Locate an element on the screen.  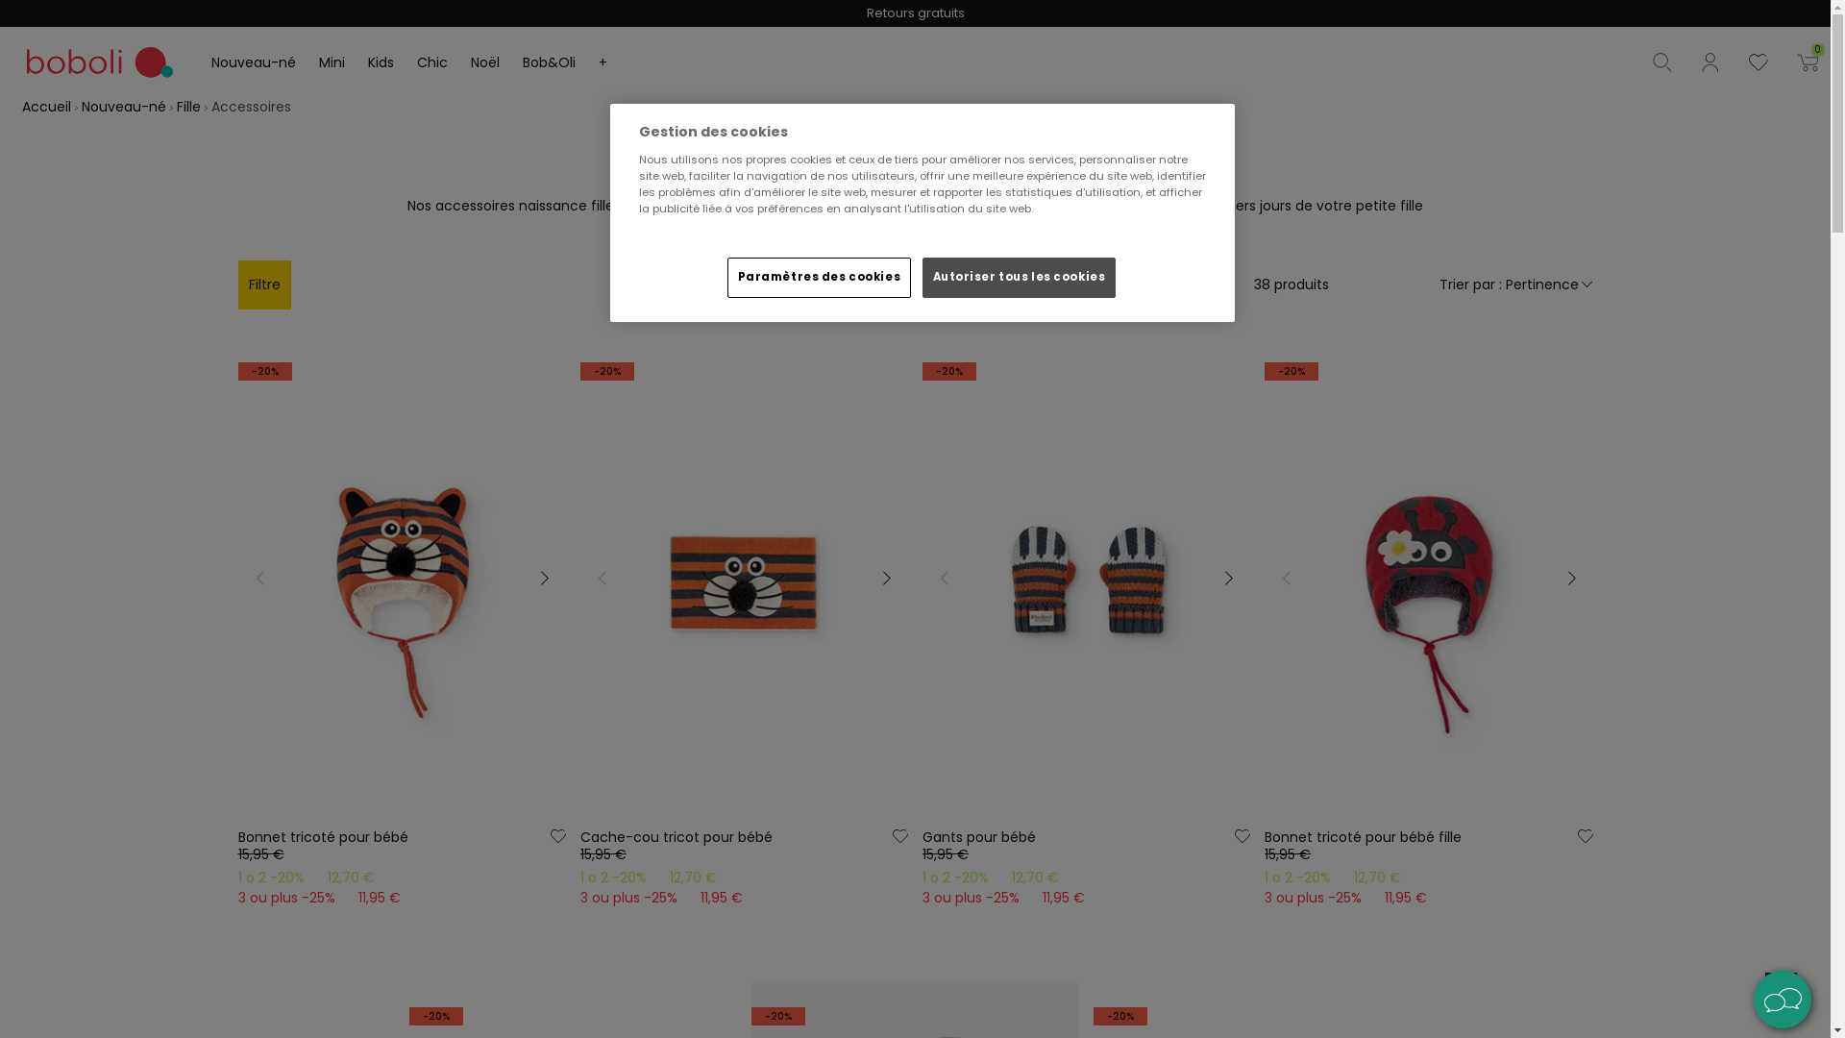
Filtre is located at coordinates (265, 284).